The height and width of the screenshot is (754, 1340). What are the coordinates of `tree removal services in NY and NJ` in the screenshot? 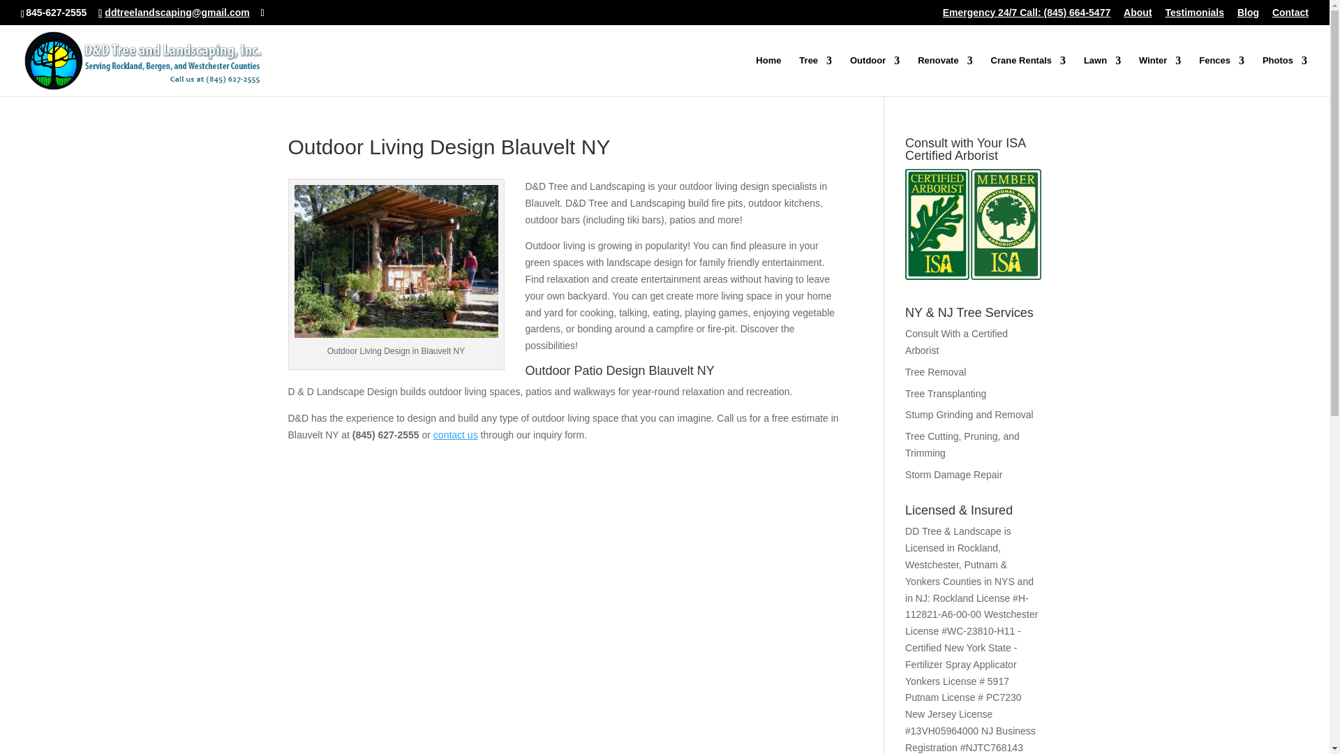 It's located at (935, 371).